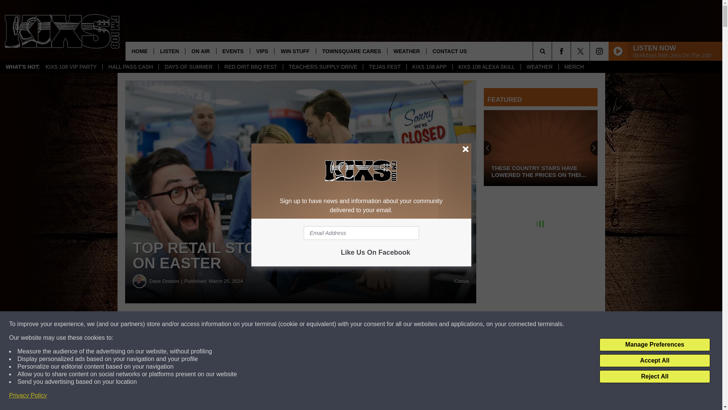  What do you see at coordinates (233, 51) in the screenshot?
I see `EVENTS` at bounding box center [233, 51].